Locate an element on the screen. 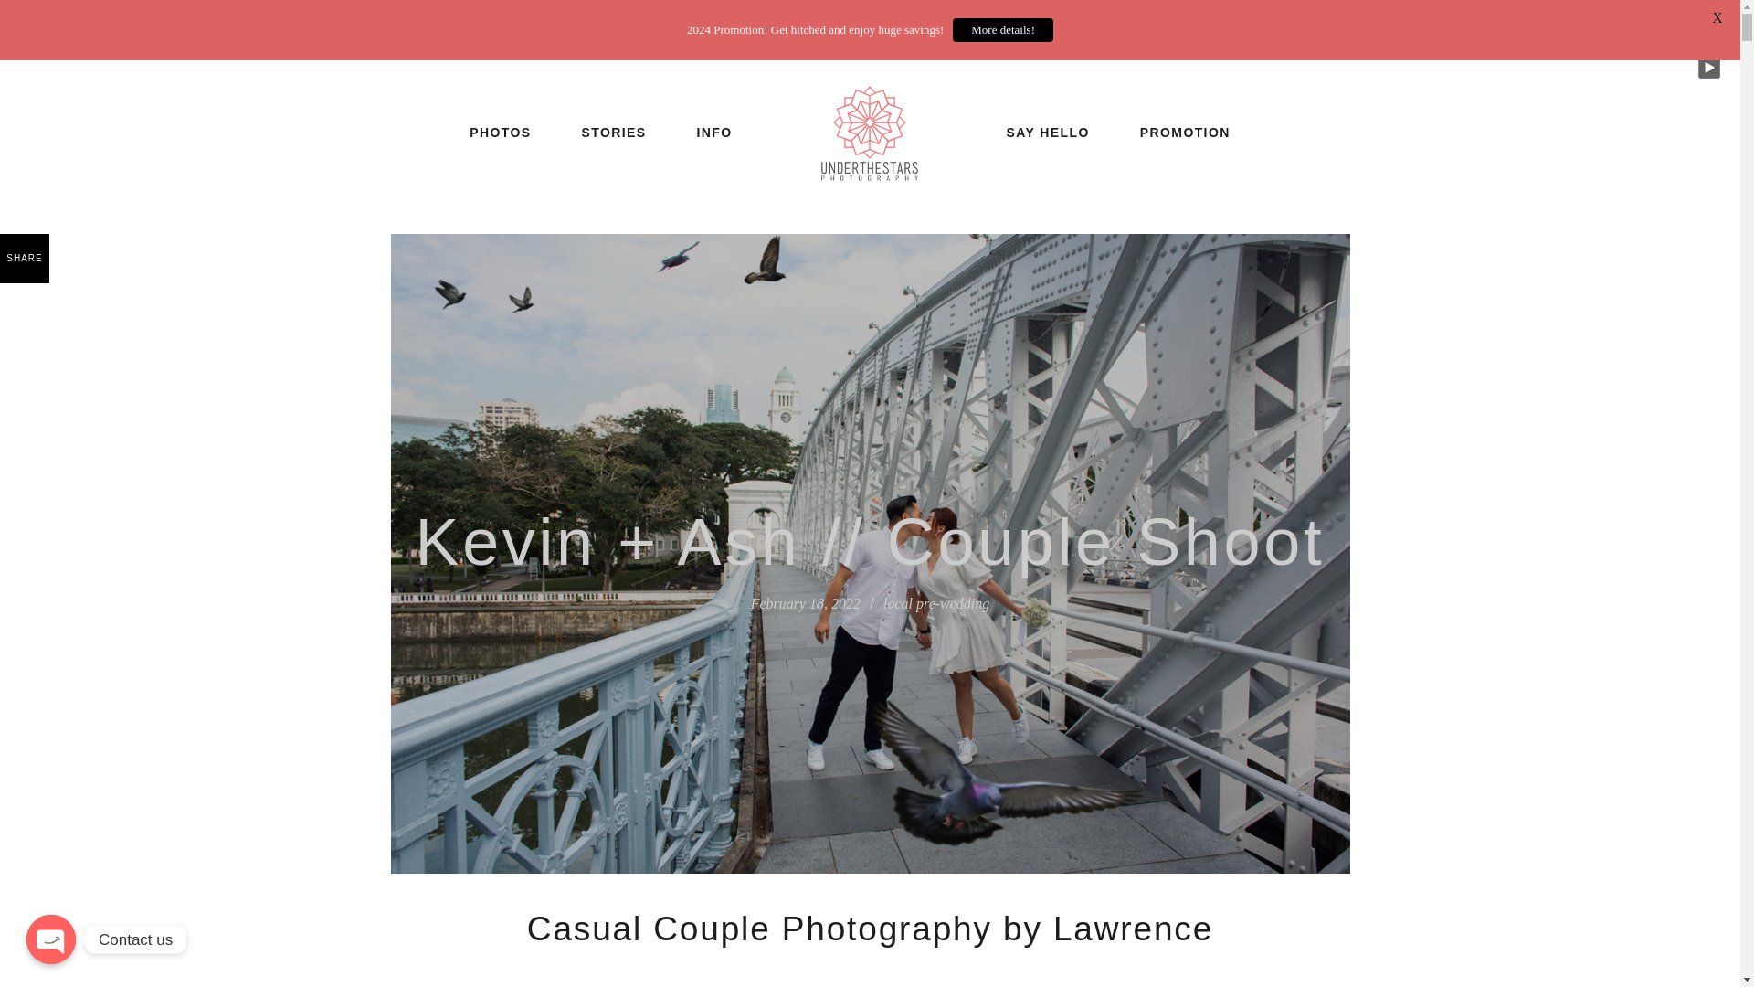 Image resolution: width=1754 pixels, height=987 pixels. STORIES is located at coordinates (614, 133).